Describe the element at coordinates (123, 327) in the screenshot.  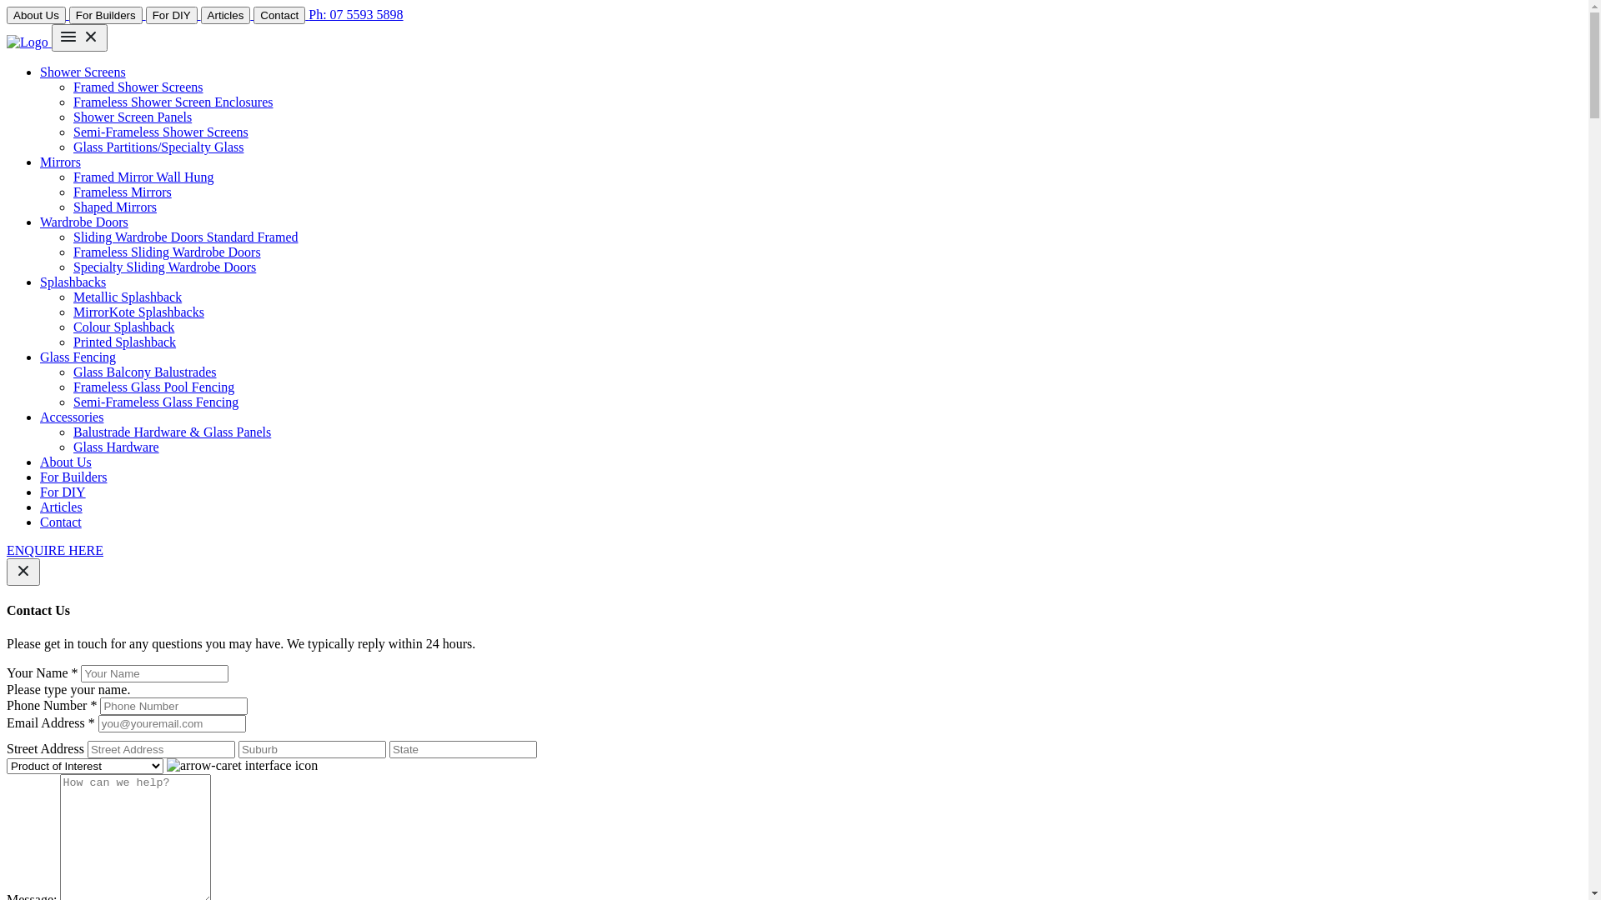
I see `Colour Splashback` at that location.